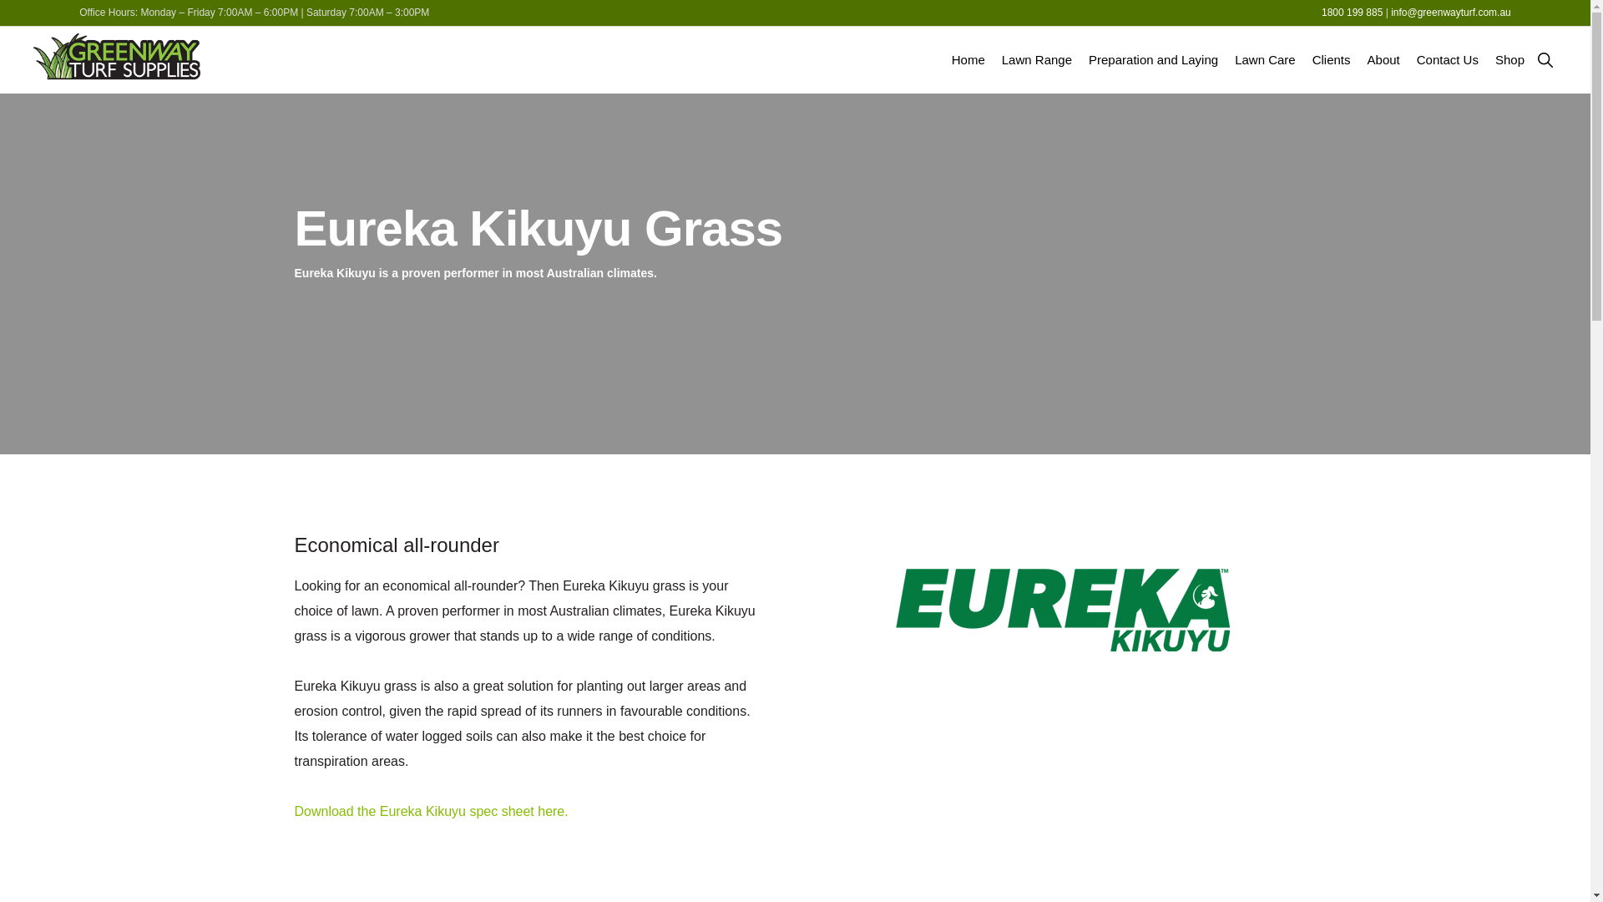  Describe the element at coordinates (1353, 13) in the screenshot. I see `1800 199 885` at that location.